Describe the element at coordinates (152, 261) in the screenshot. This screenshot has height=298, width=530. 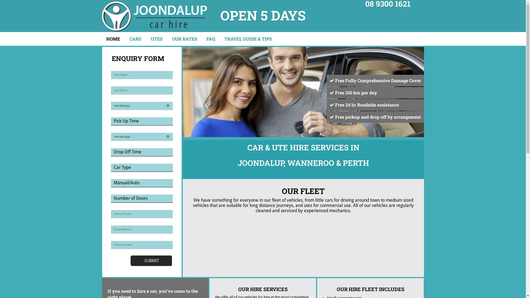
I see `SUBMIT` at that location.